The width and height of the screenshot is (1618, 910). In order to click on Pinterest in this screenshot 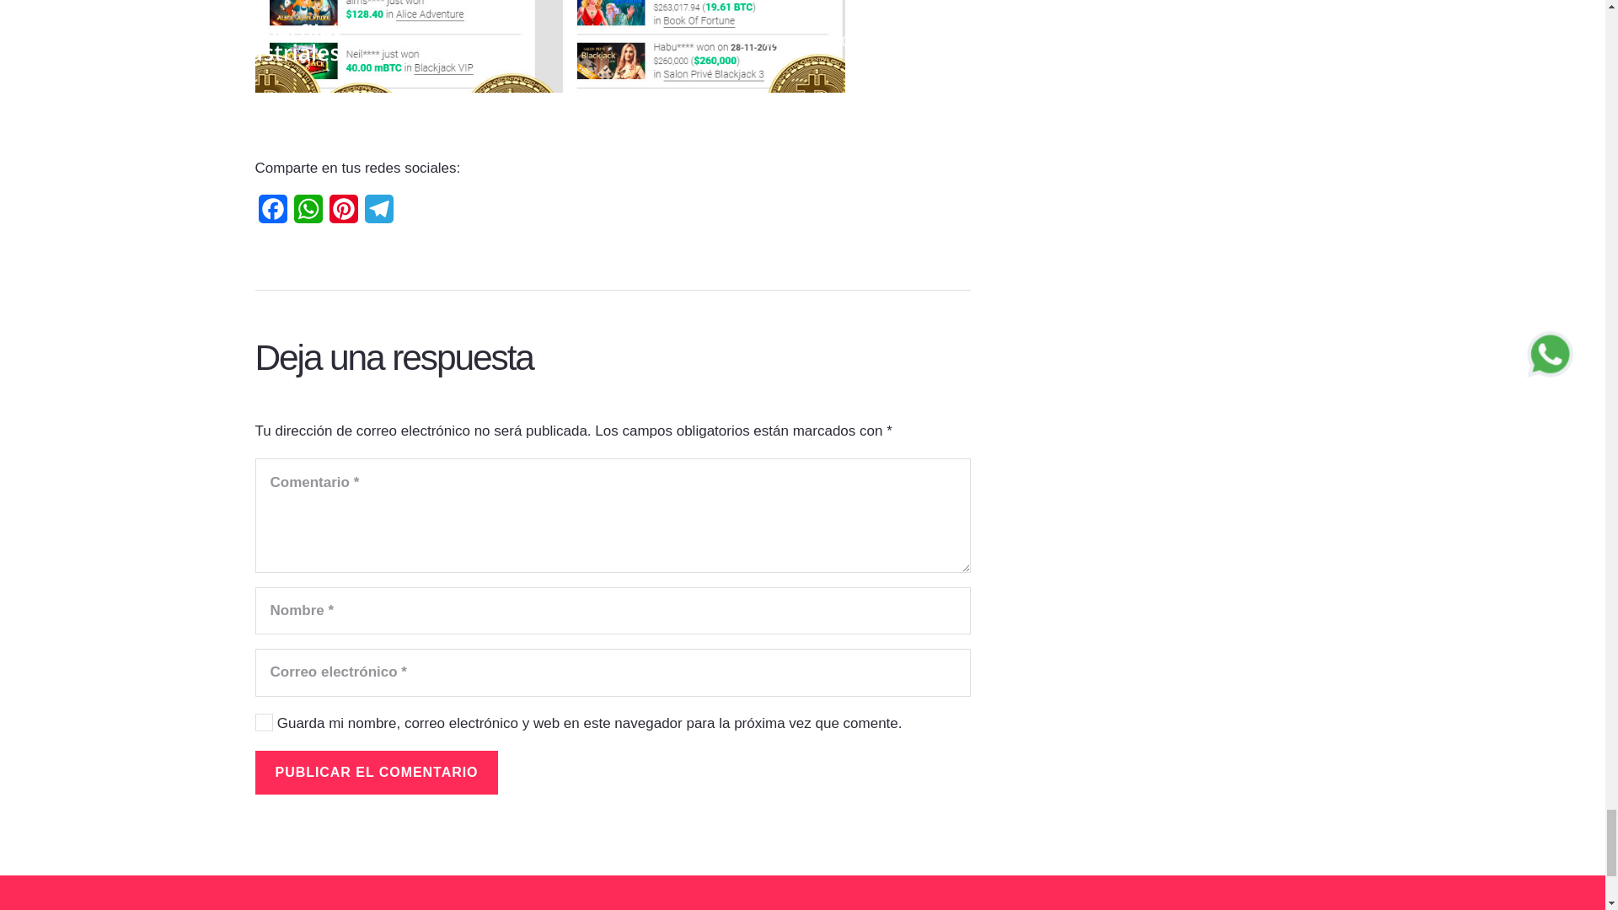, I will do `click(342, 214)`.